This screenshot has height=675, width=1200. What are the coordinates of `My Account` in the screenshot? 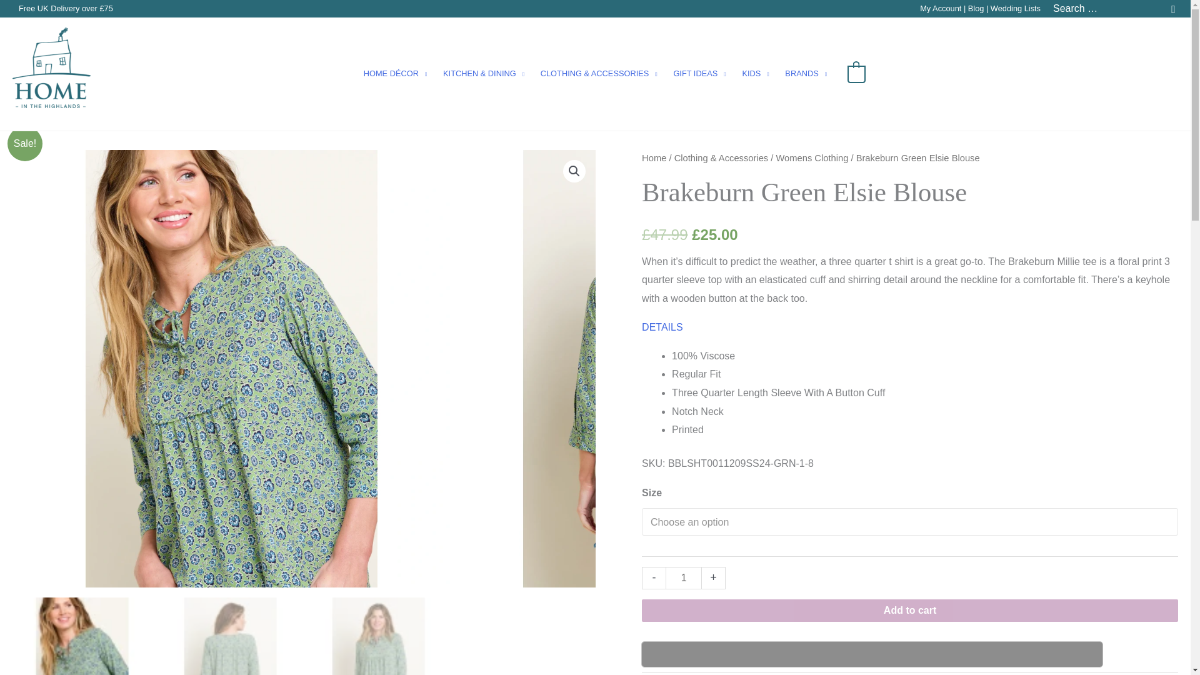 It's located at (940, 8).